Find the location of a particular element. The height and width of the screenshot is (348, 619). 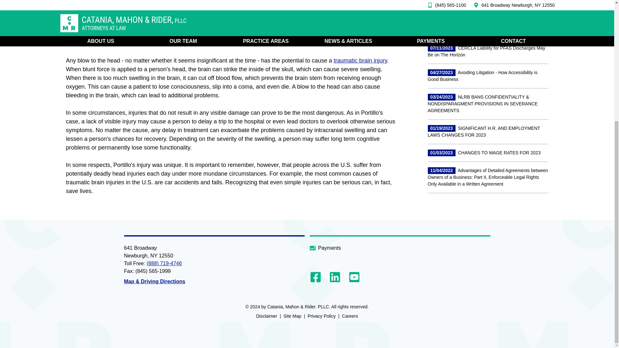

Site Map is located at coordinates (292, 316).